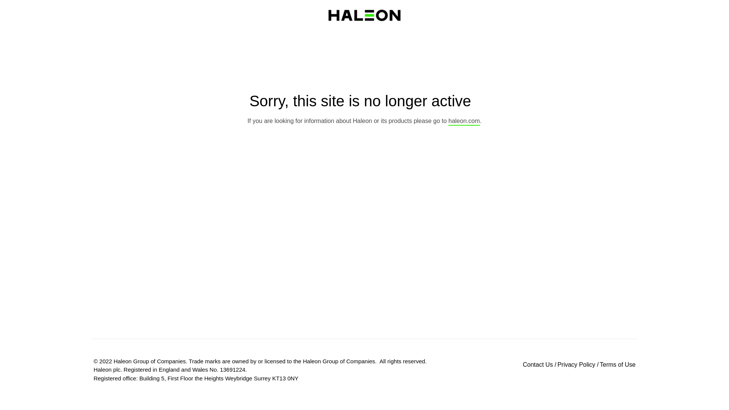 The height and width of the screenshot is (410, 729). What do you see at coordinates (364, 15) in the screenshot?
I see `Haleon` at bounding box center [364, 15].